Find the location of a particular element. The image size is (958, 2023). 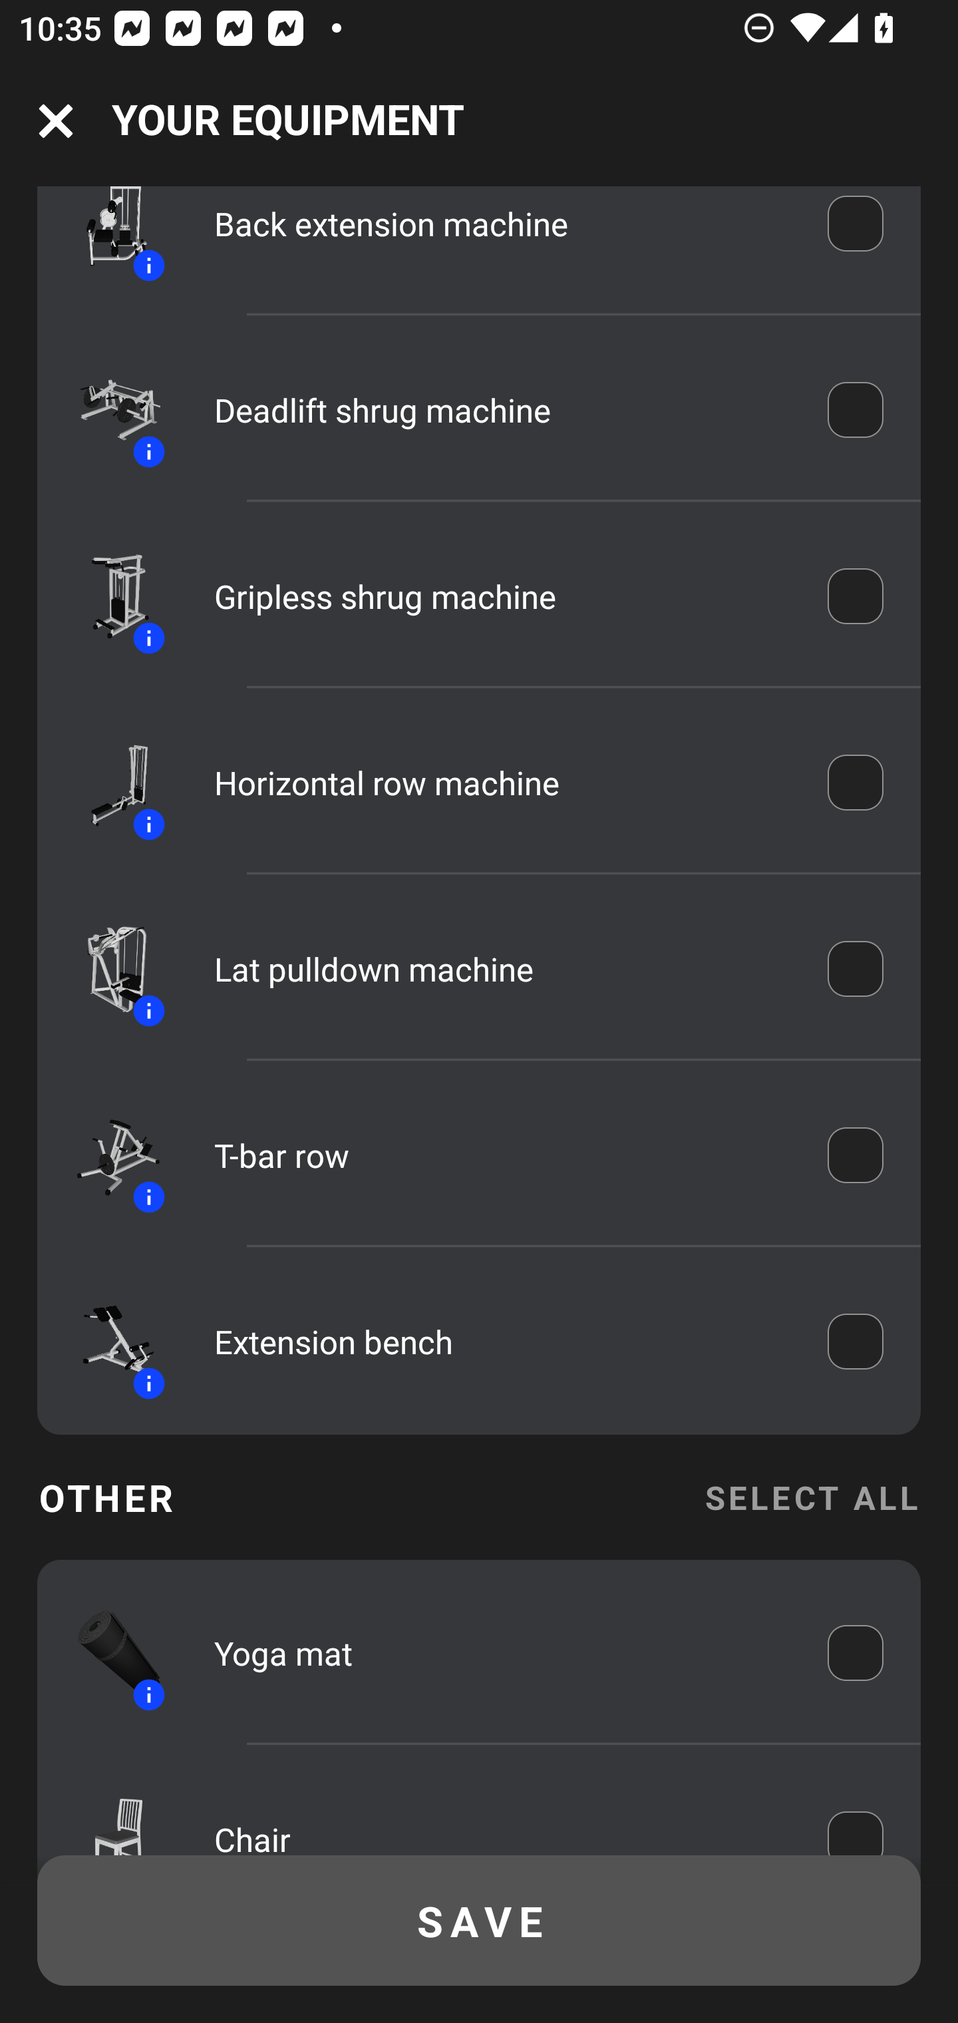

T-bar row is located at coordinates (502, 1155).